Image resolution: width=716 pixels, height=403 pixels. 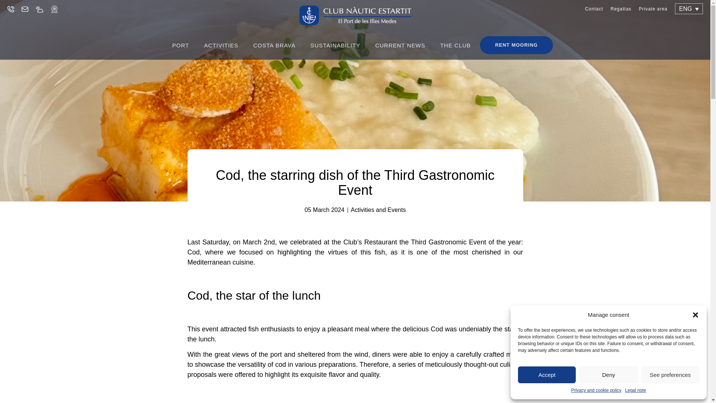 I want to click on ACTIVITIES, so click(x=221, y=46).